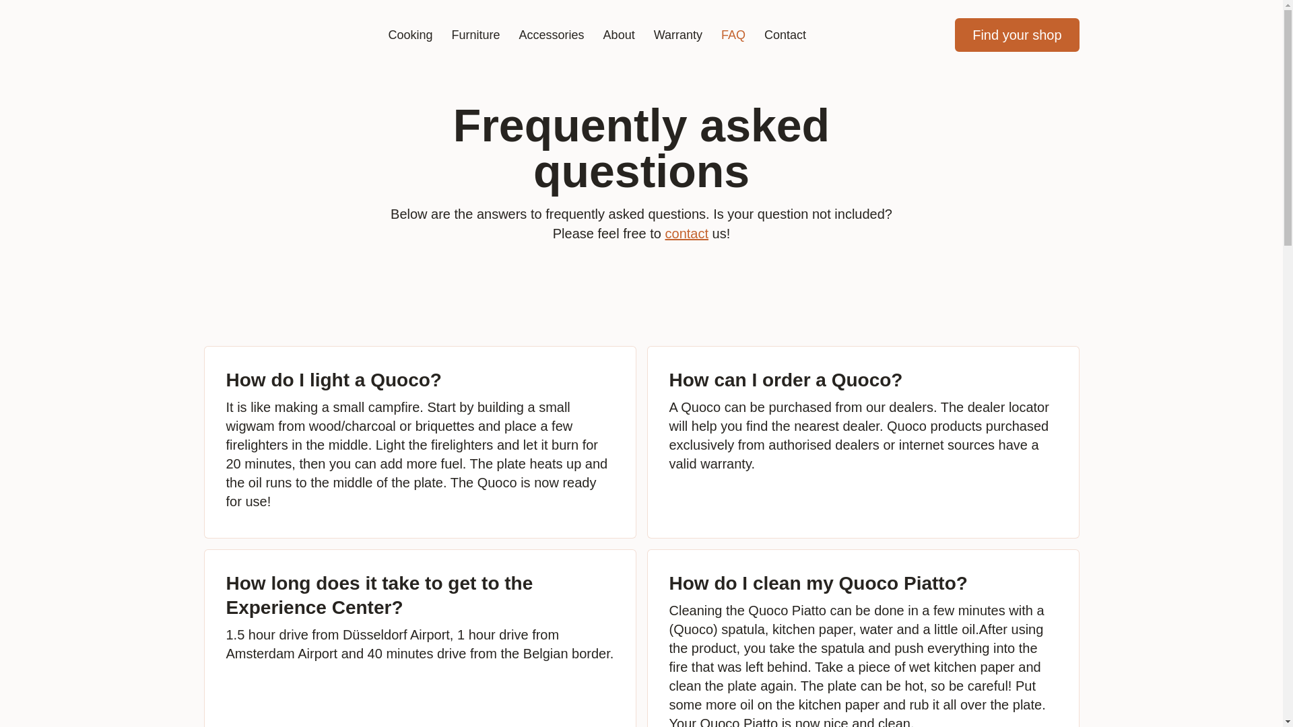 Image resolution: width=1293 pixels, height=727 pixels. I want to click on FAQ, so click(733, 35).